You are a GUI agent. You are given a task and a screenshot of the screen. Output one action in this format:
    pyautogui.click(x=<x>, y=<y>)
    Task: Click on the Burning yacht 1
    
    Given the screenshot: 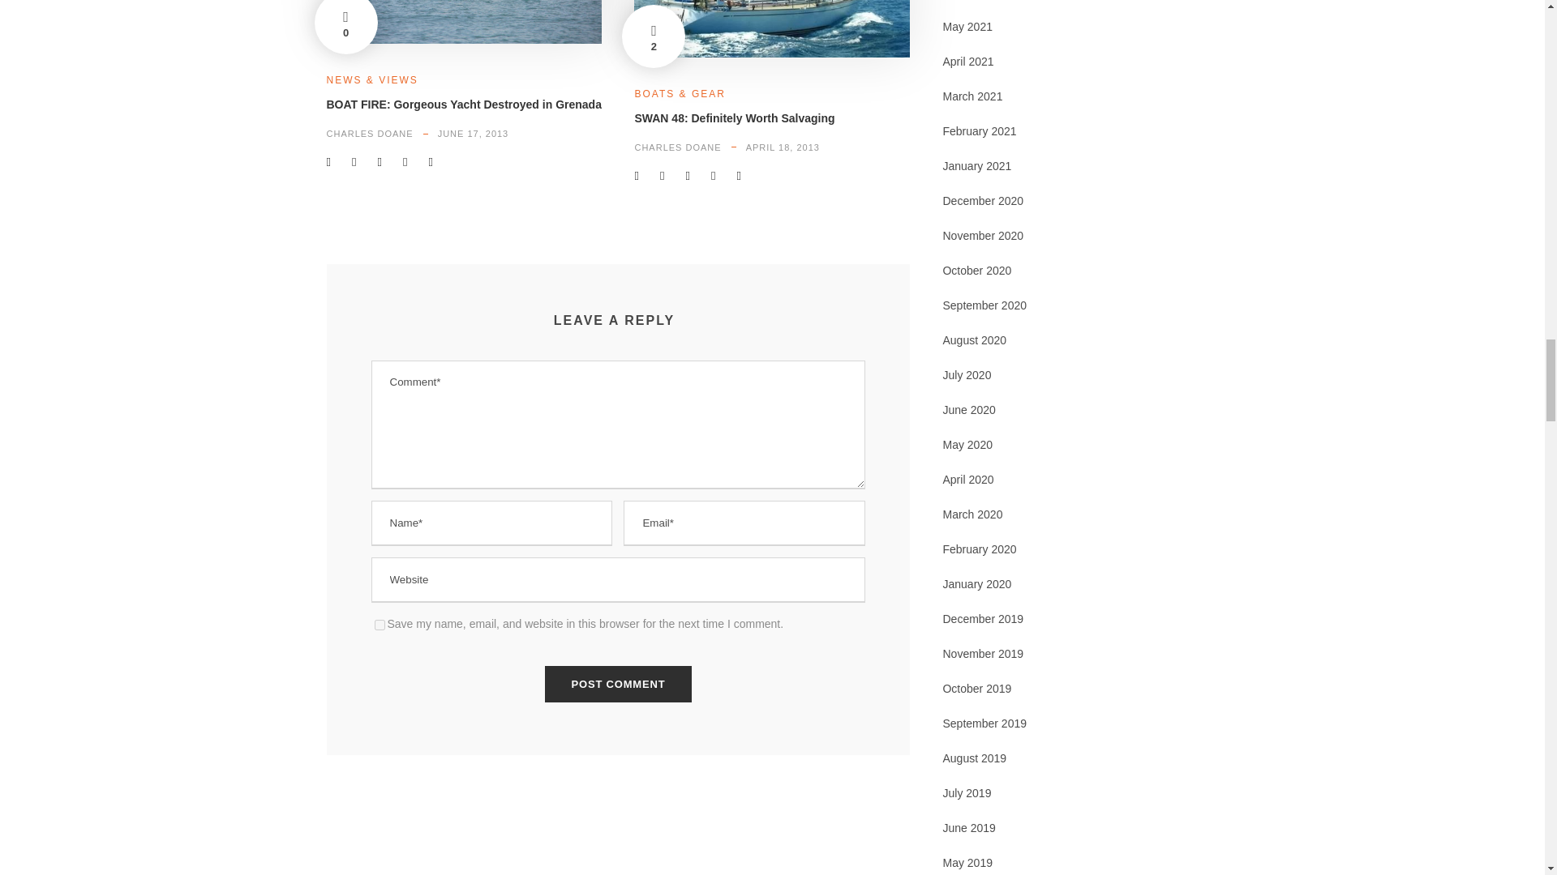 What is the action you would take?
    pyautogui.click(x=463, y=23)
    